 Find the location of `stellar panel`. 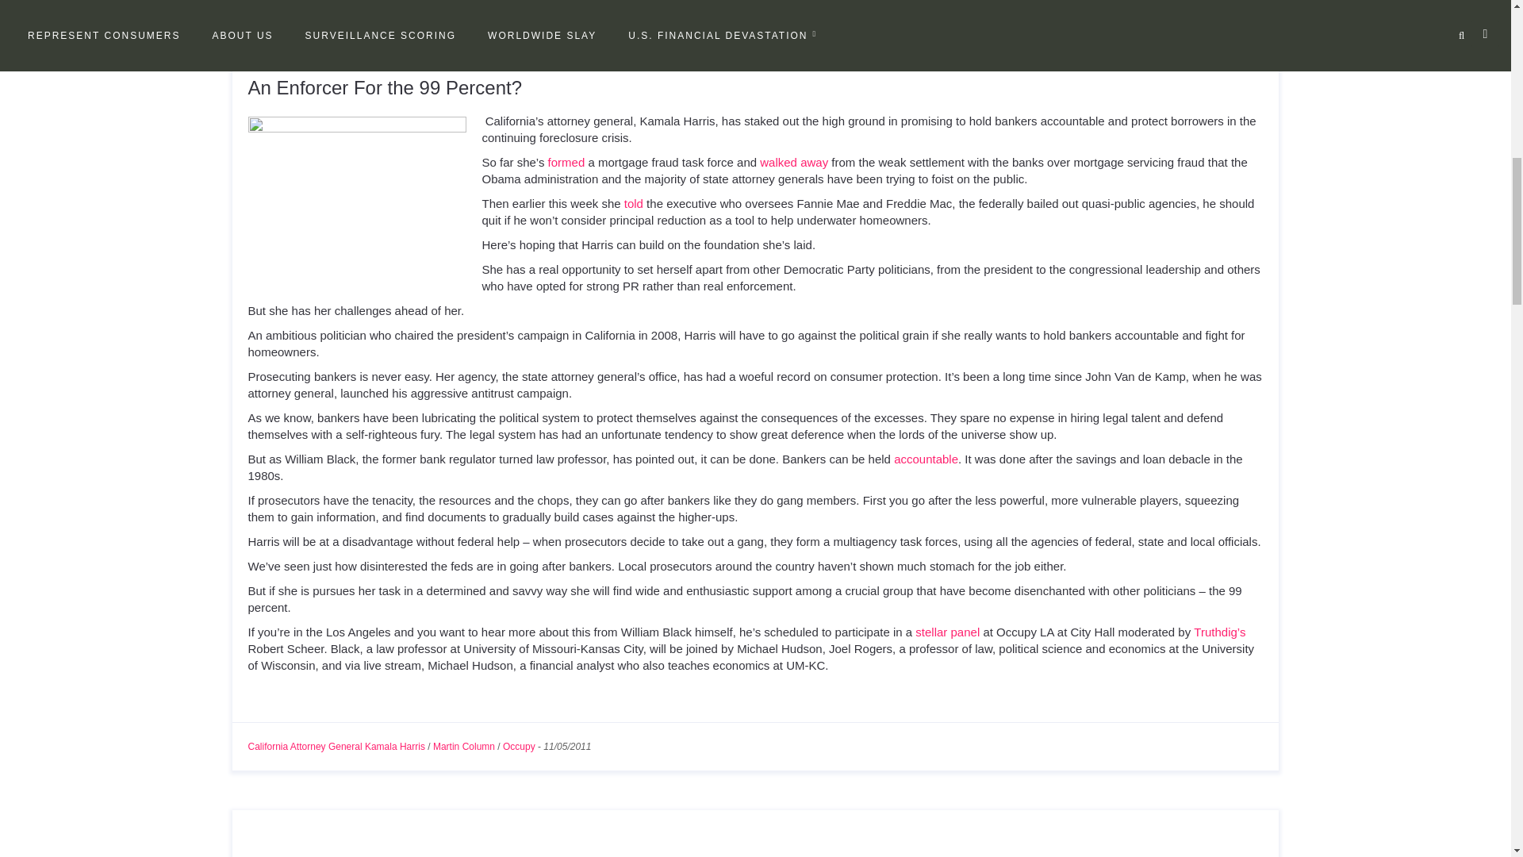

stellar panel is located at coordinates (947, 632).